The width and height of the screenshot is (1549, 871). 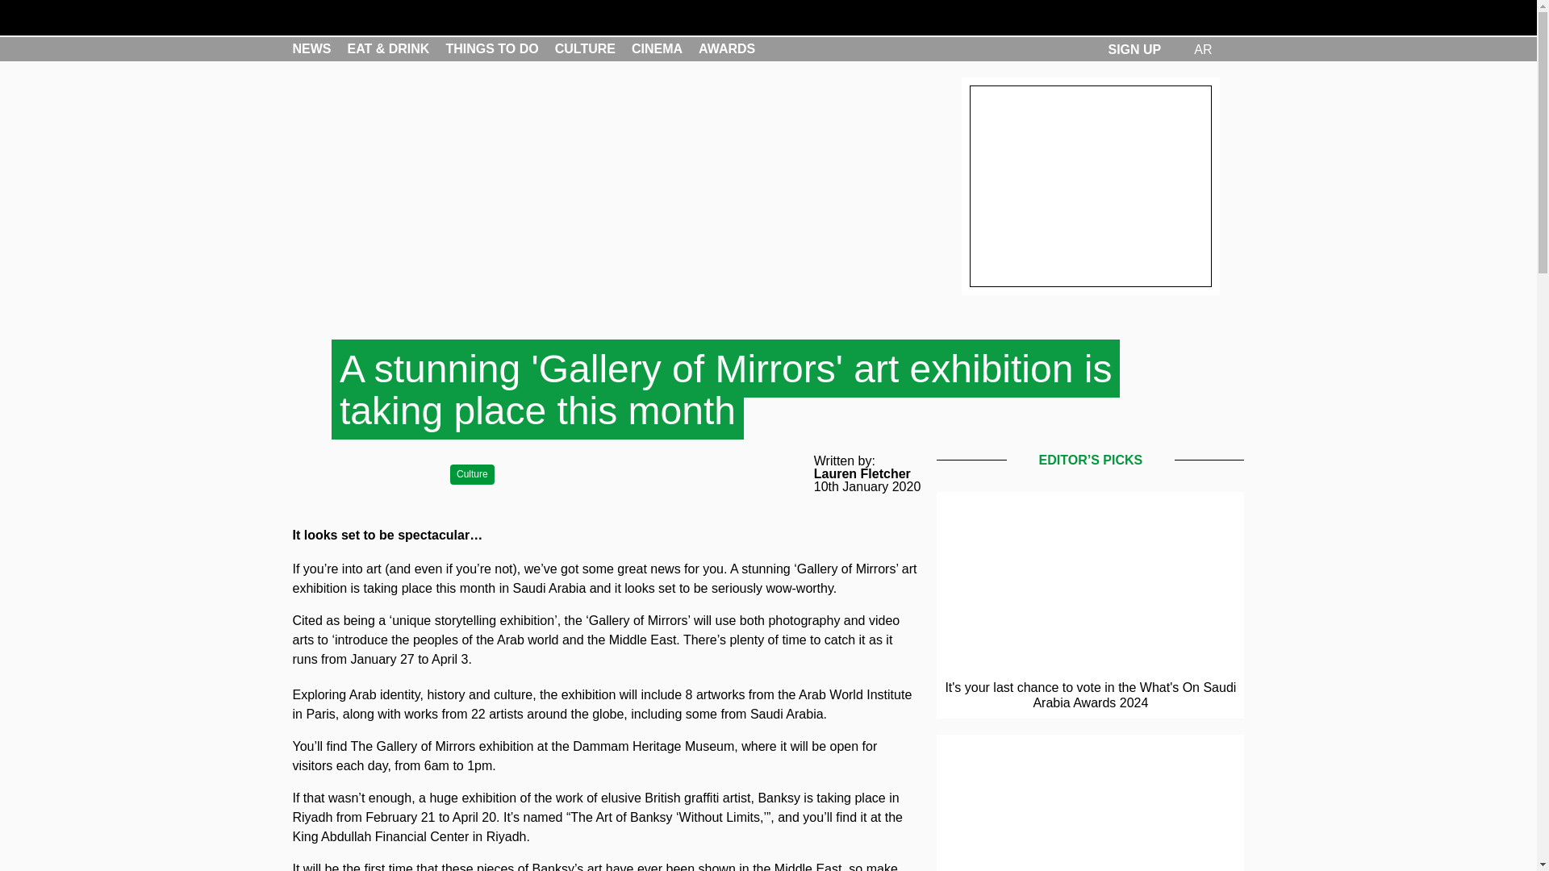 I want to click on CULTURE, so click(x=584, y=48).